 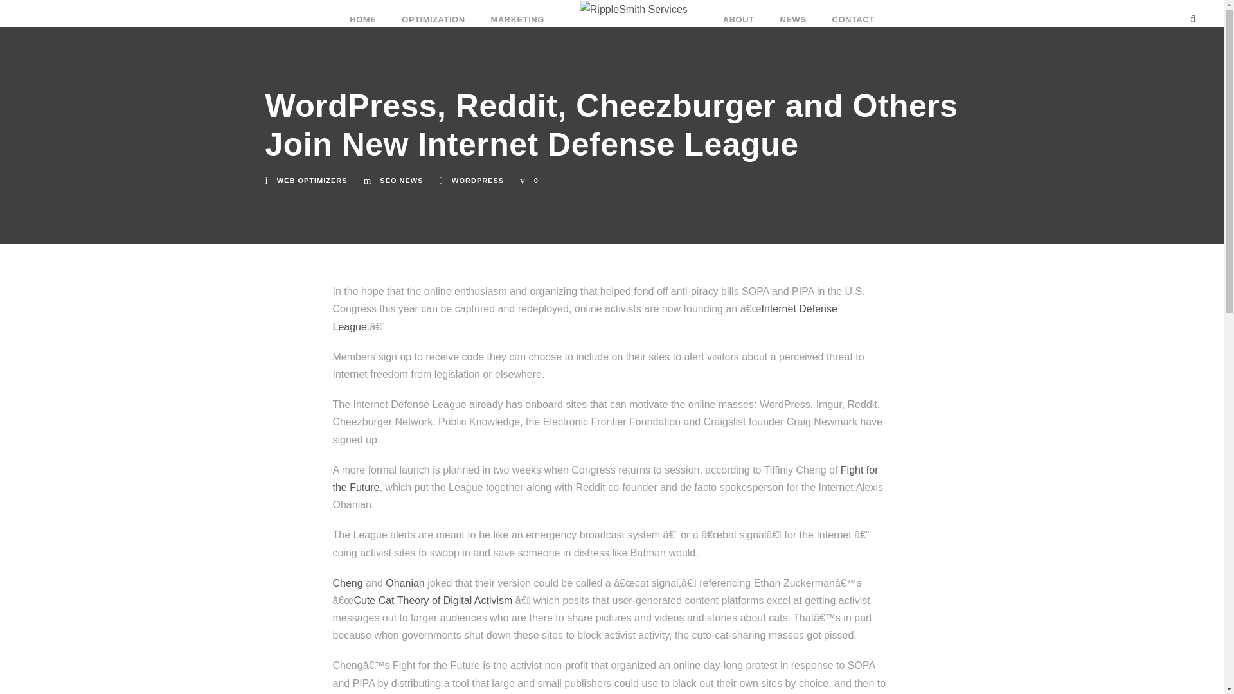 I want to click on WORDPRESS, so click(x=477, y=181).